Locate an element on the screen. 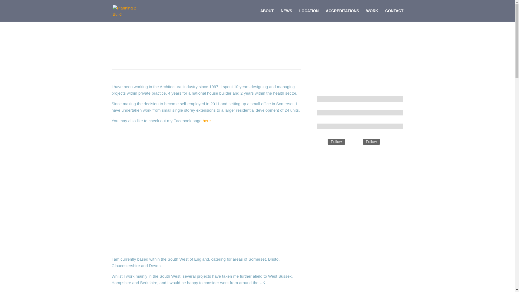 This screenshot has width=519, height=292. Follow on LinkedIn is located at coordinates (356, 142).